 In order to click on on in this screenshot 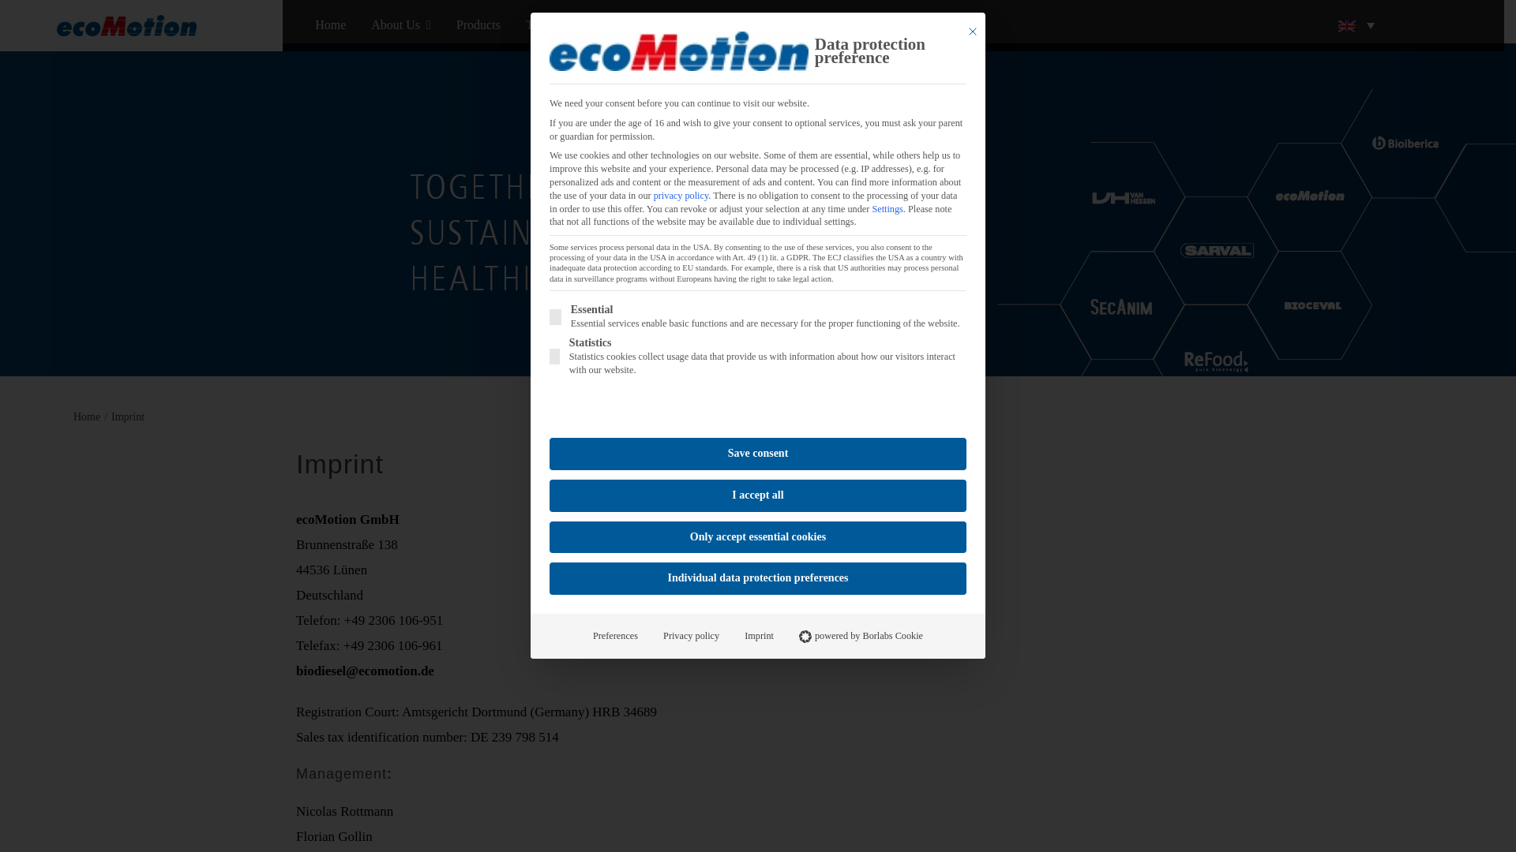, I will do `click(554, 317)`.